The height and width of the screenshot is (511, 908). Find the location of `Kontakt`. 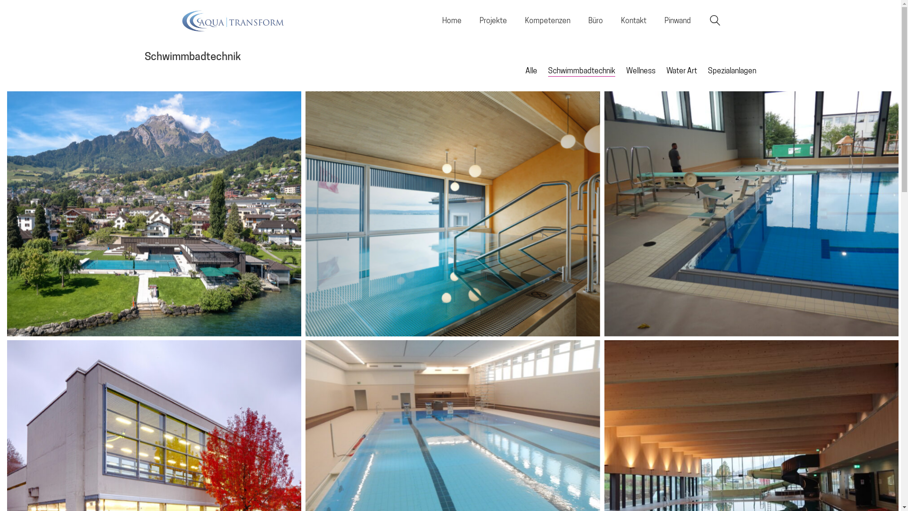

Kontakt is located at coordinates (633, 20).